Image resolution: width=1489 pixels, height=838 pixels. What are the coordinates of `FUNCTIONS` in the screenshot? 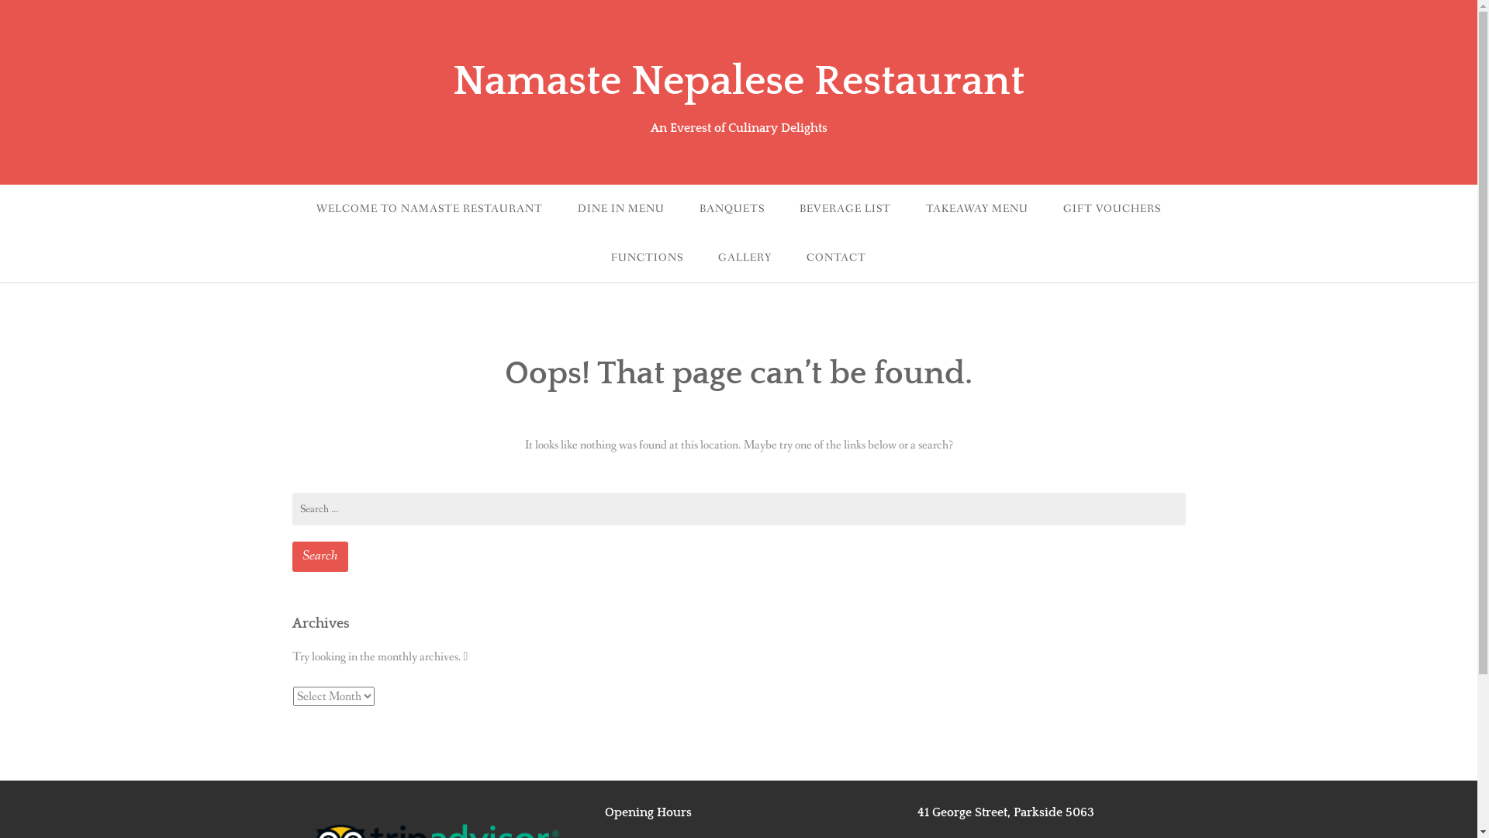 It's located at (647, 258).